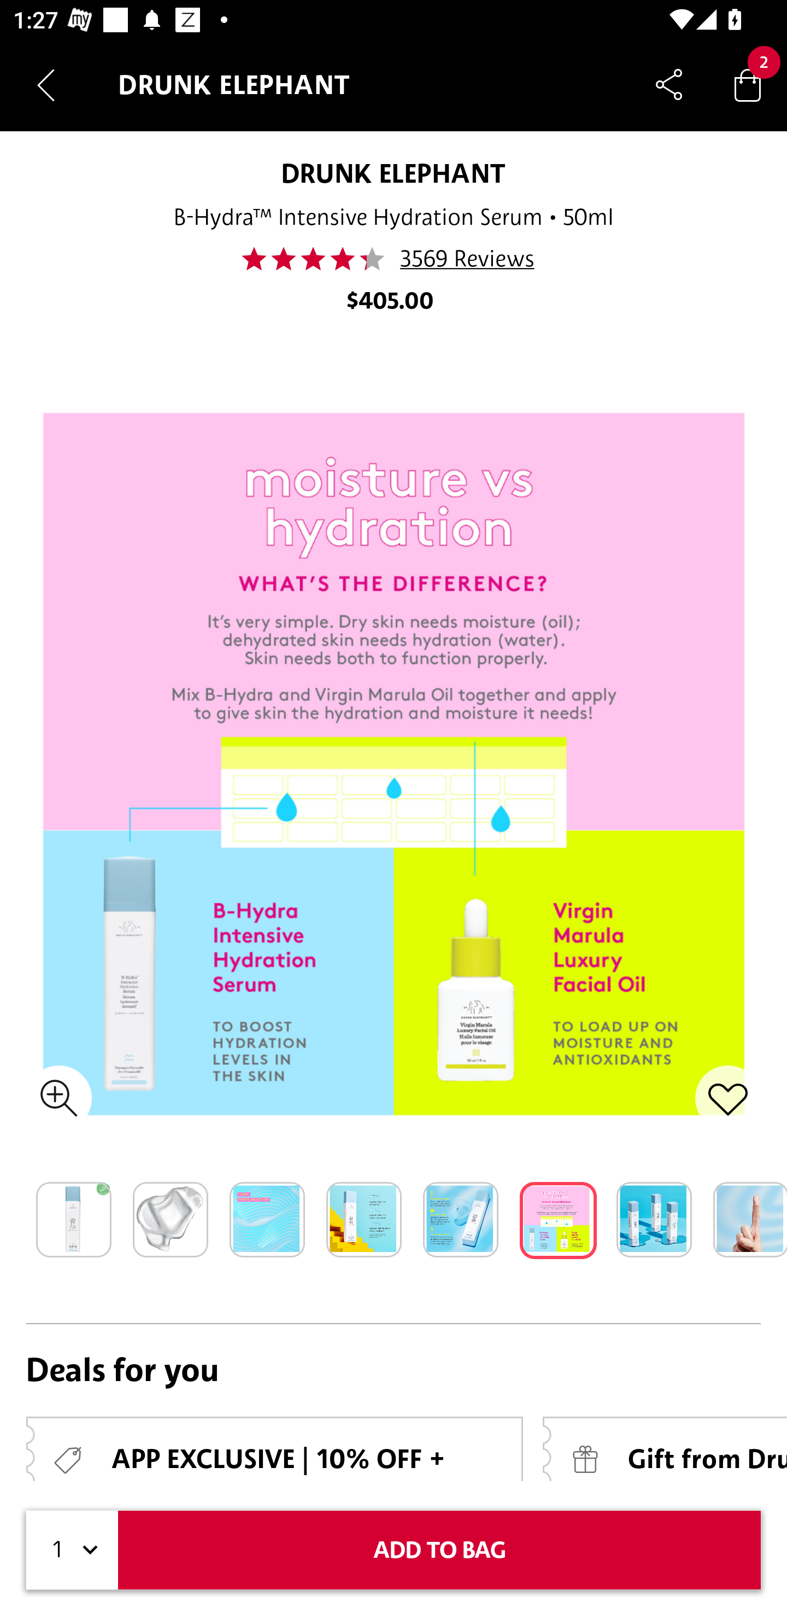 The height and width of the screenshot is (1619, 787). What do you see at coordinates (393, 259) in the screenshot?
I see `43.0 3569 Reviews` at bounding box center [393, 259].